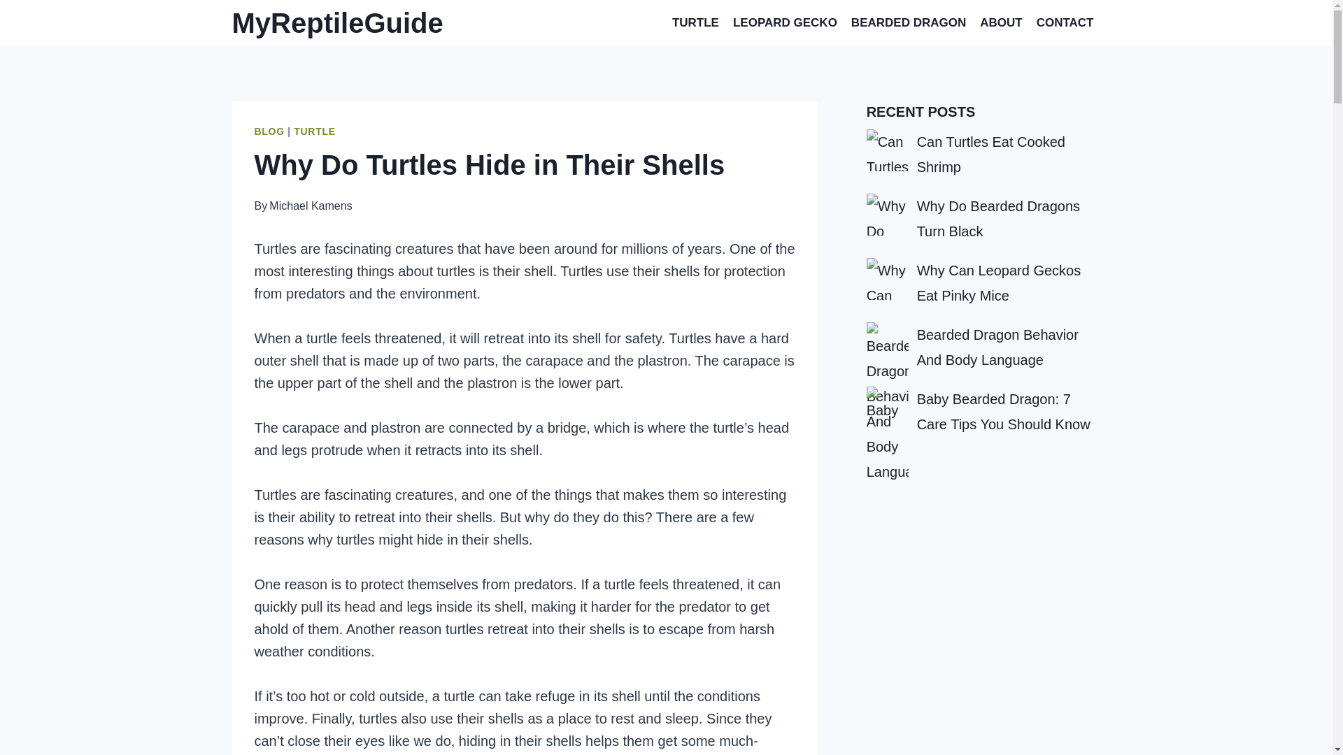 Image resolution: width=1343 pixels, height=755 pixels. I want to click on TURTLE, so click(695, 22).